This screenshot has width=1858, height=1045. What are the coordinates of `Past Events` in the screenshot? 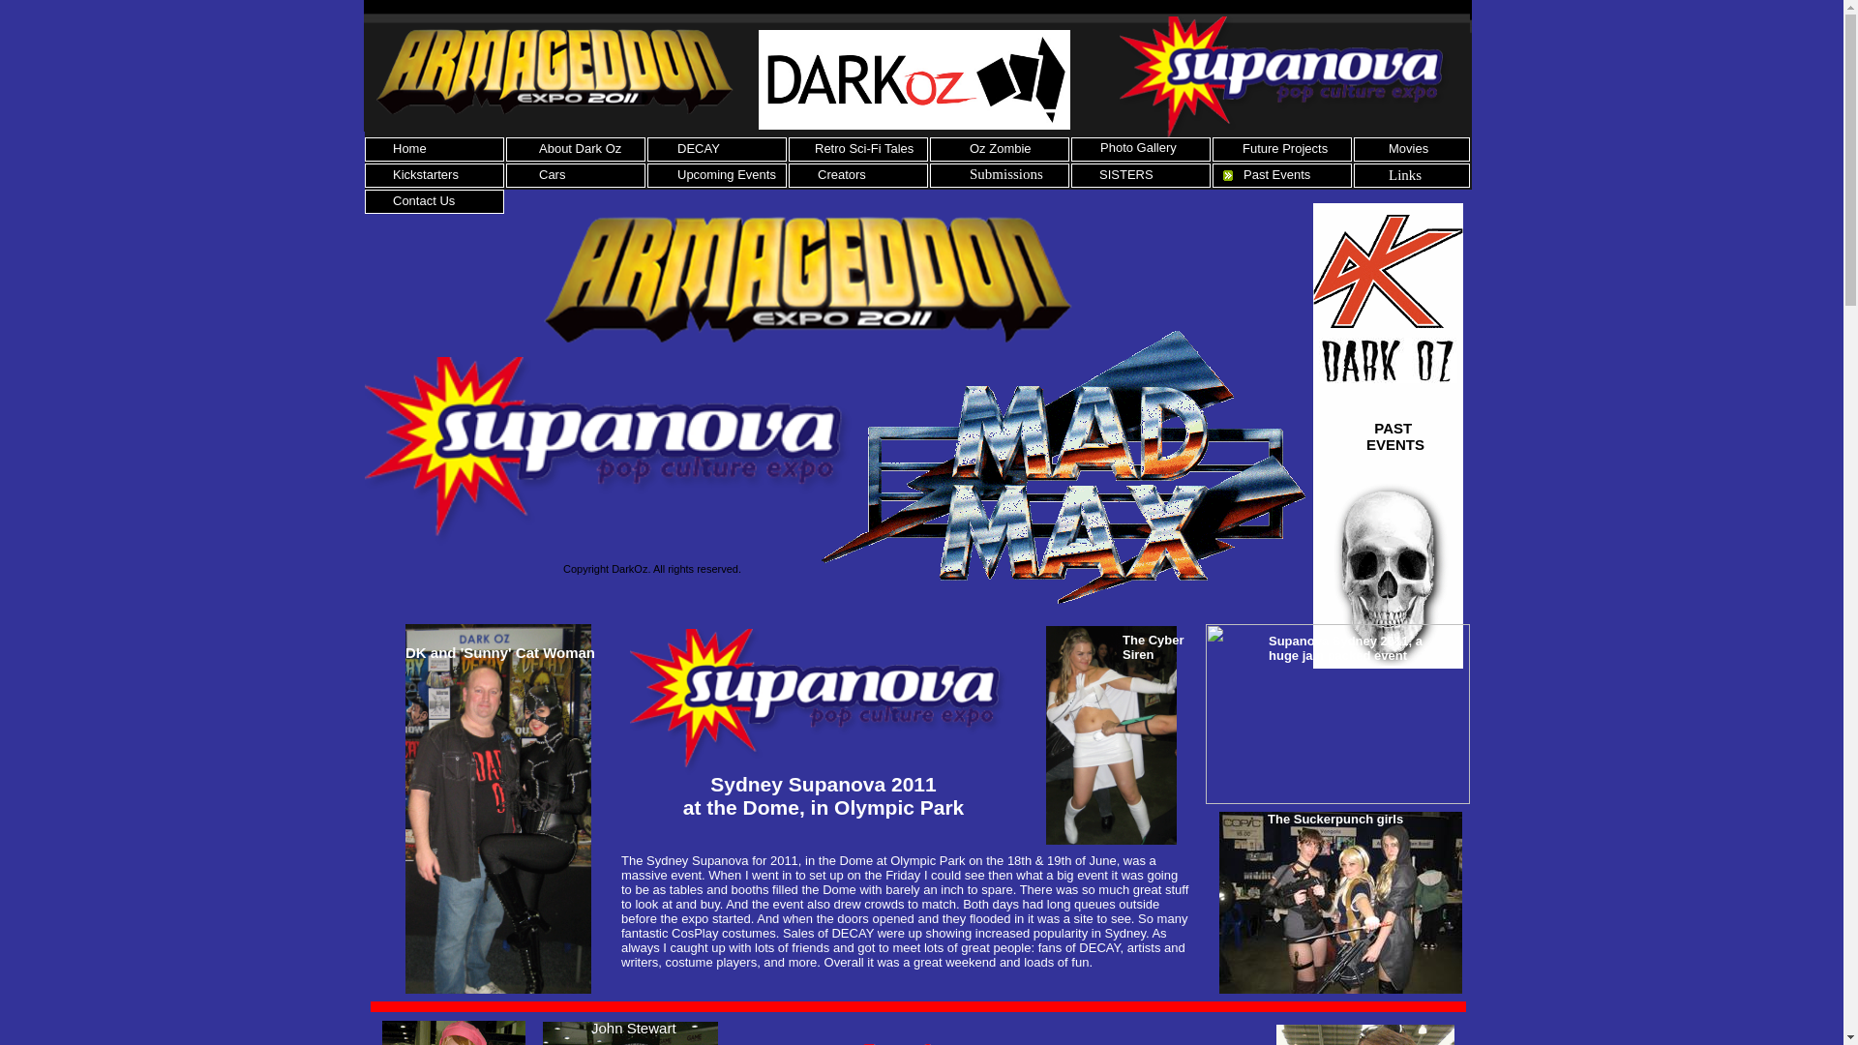 It's located at (1277, 174).